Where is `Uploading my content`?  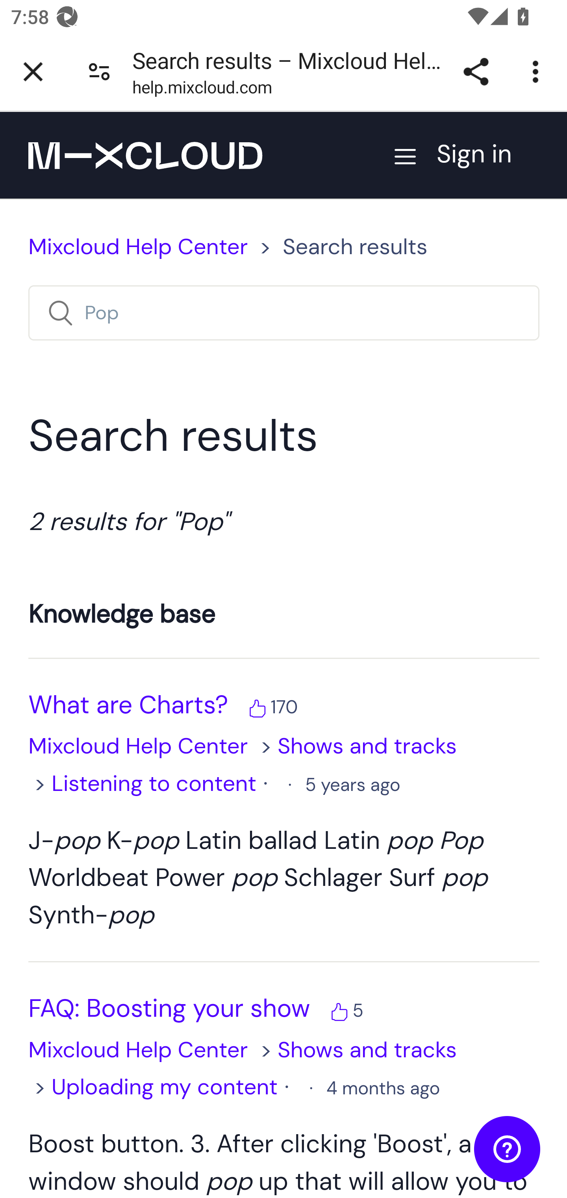
Uploading my content is located at coordinates (165, 1086).